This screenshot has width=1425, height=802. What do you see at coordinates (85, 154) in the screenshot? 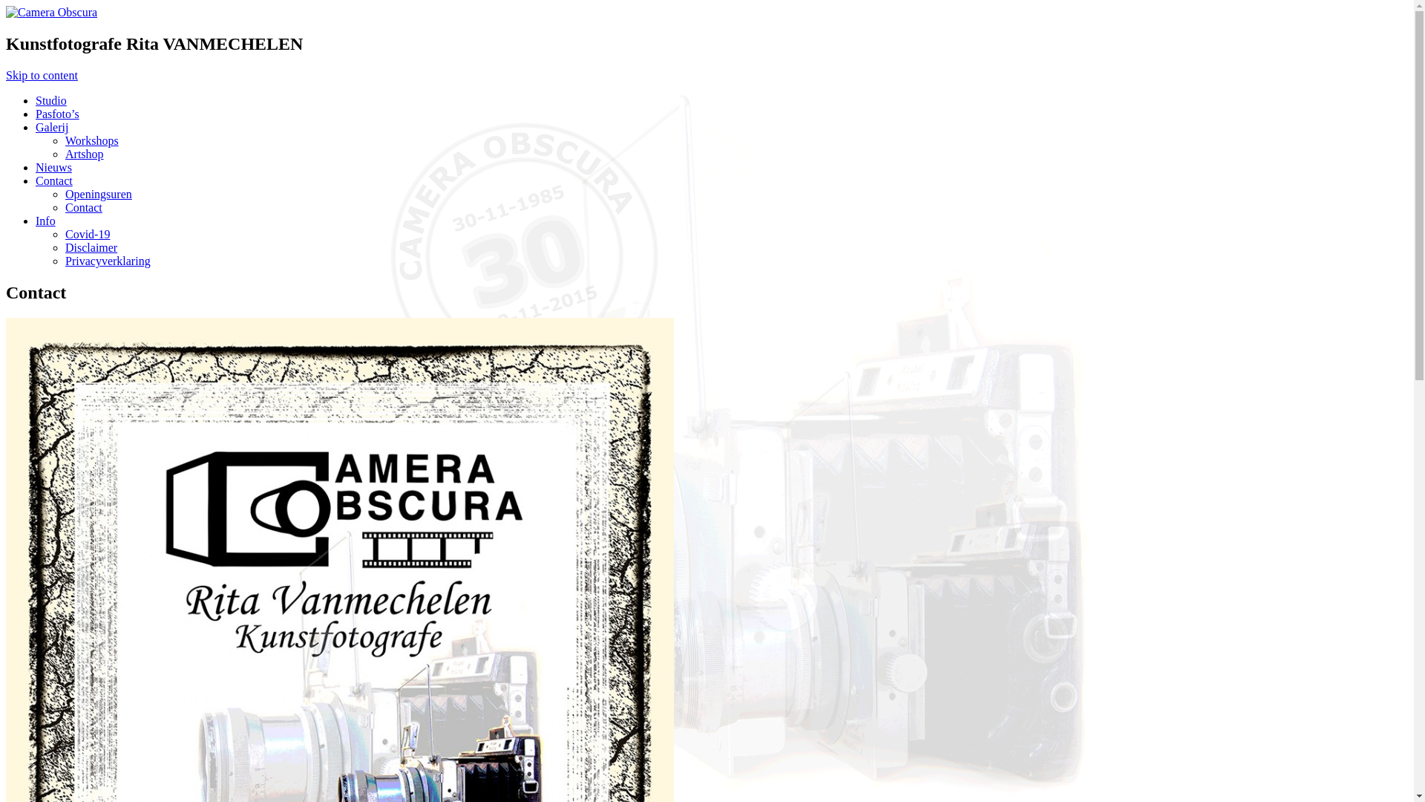
I see `Artshop` at bounding box center [85, 154].